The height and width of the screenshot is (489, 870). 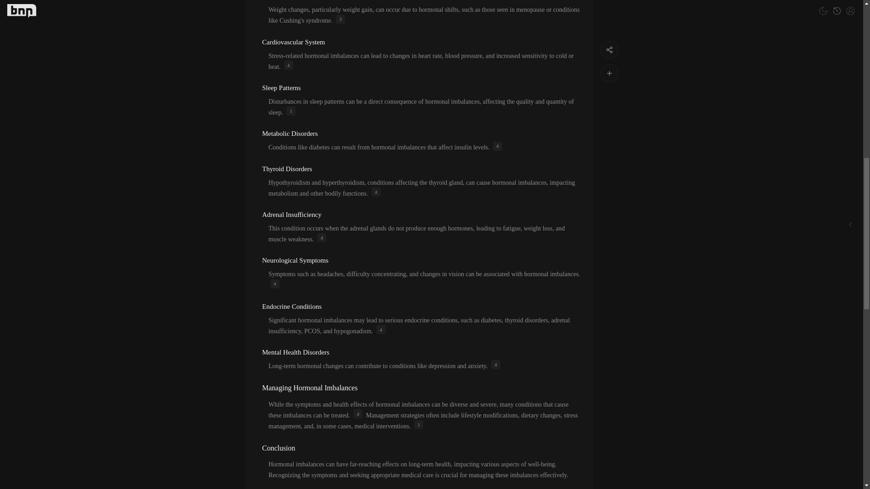 I want to click on 4, so click(x=376, y=192).